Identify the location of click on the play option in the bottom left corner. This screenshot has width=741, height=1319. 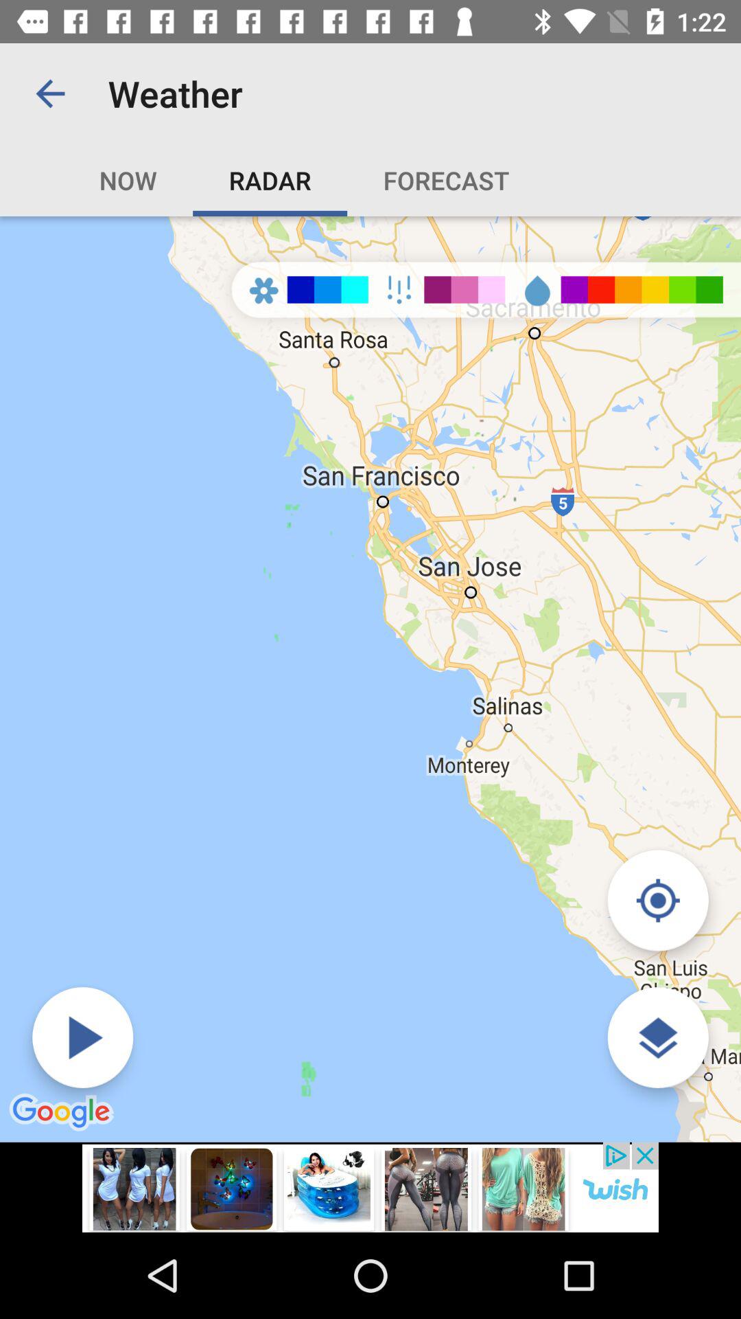
(82, 1037).